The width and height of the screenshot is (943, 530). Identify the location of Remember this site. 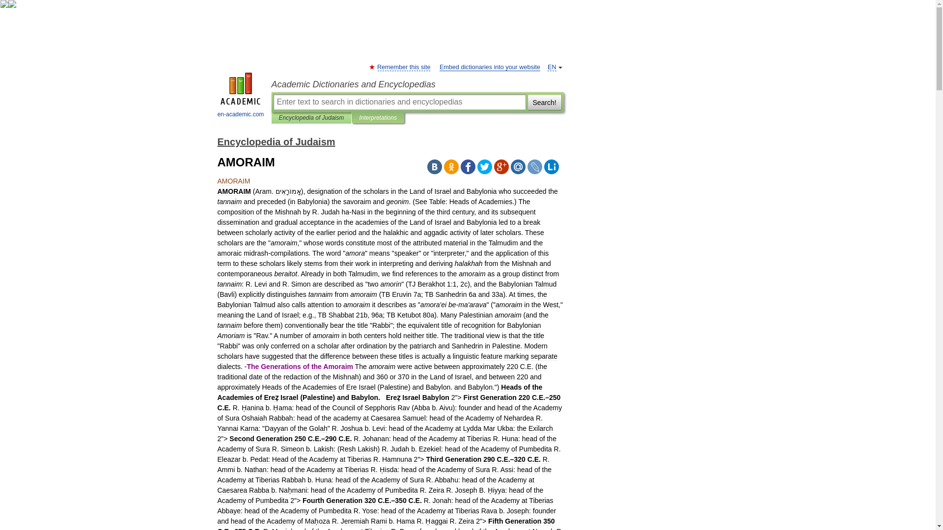
(404, 67).